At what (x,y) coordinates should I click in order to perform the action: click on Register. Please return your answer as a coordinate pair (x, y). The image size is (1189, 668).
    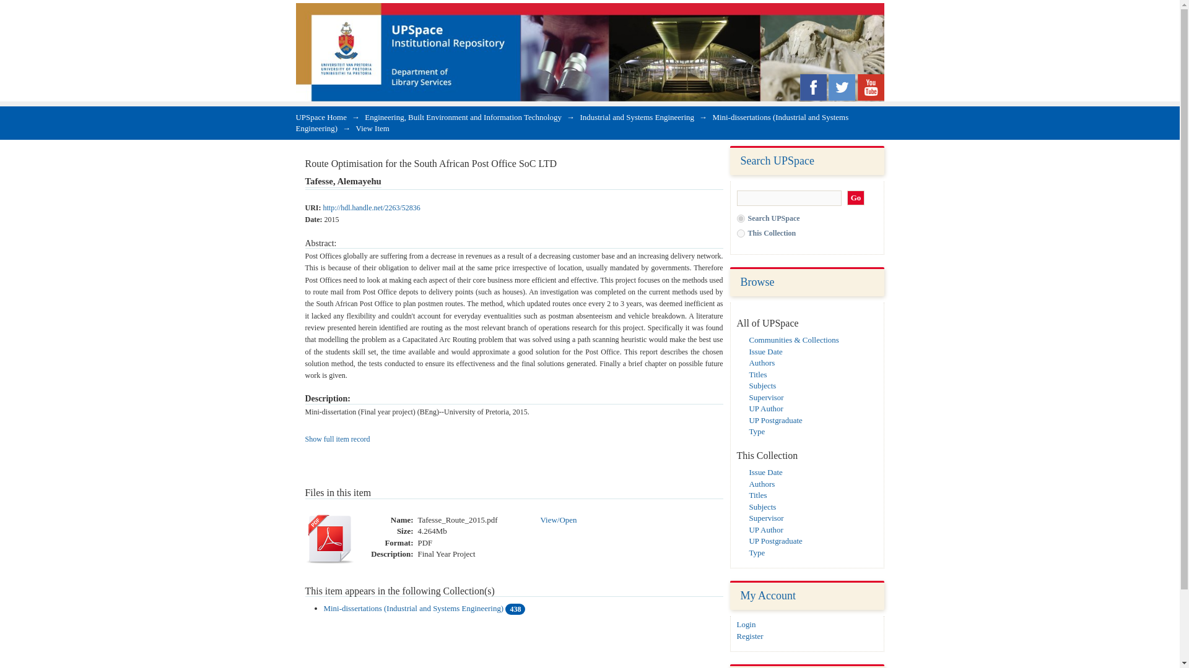
    Looking at the image, I should click on (750, 636).